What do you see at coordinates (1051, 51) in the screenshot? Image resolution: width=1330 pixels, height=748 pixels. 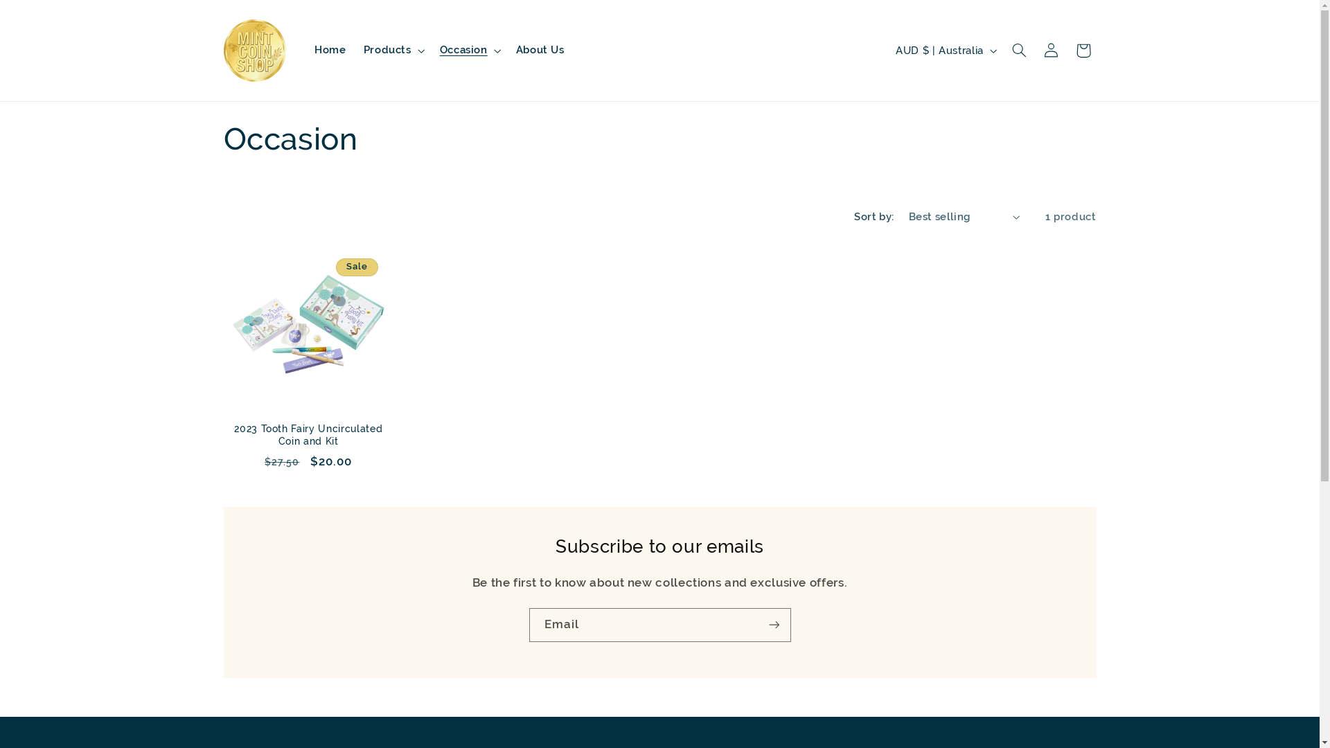 I see `Log in` at bounding box center [1051, 51].